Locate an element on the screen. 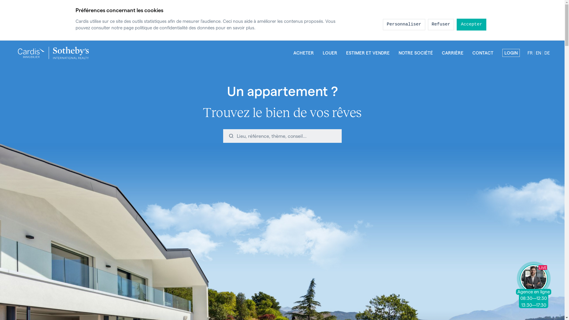  EN is located at coordinates (538, 53).